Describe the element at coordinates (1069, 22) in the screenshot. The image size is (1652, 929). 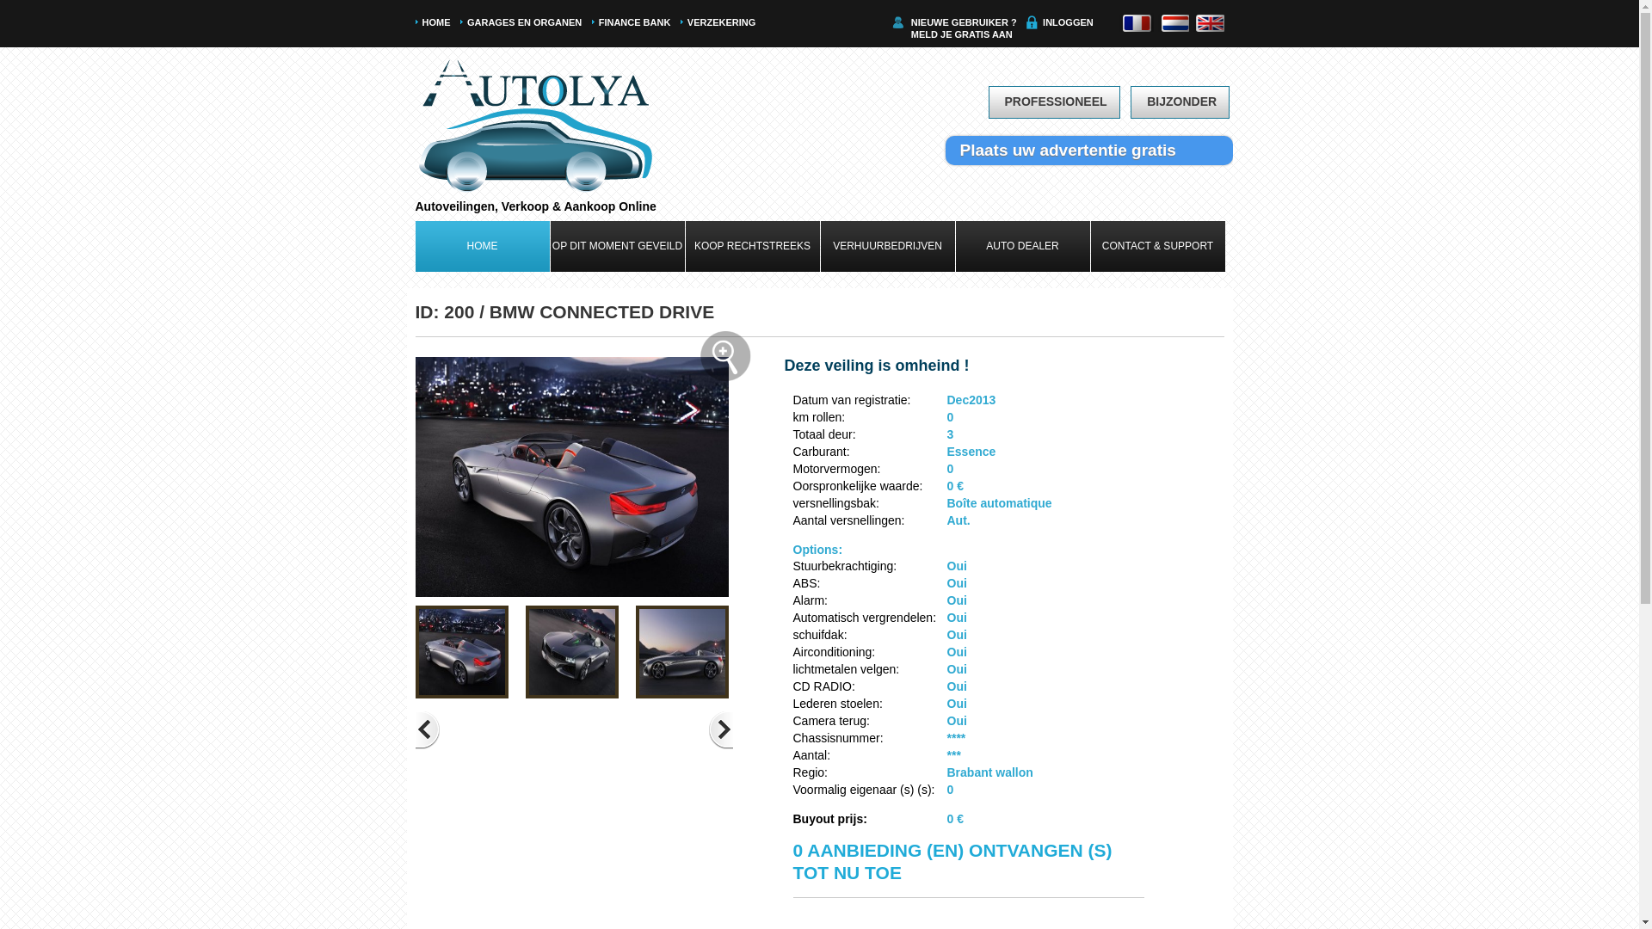
I see `INLOGGEN` at that location.